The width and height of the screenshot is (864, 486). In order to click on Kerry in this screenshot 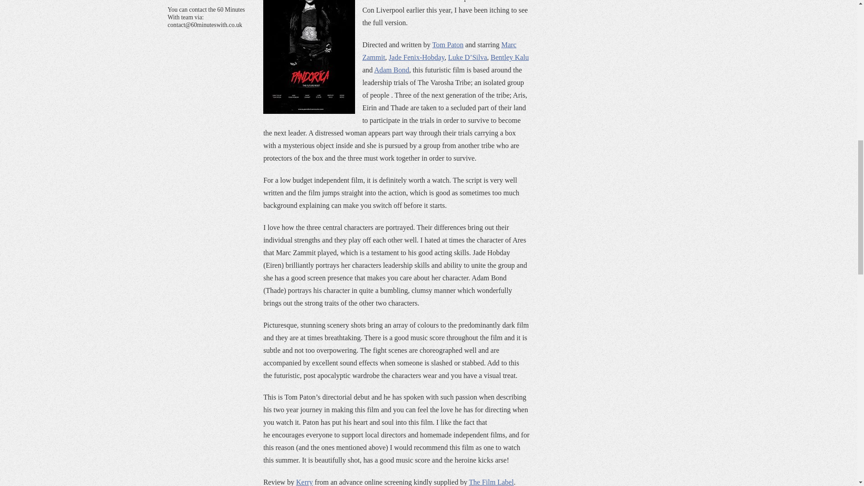, I will do `click(304, 482)`.